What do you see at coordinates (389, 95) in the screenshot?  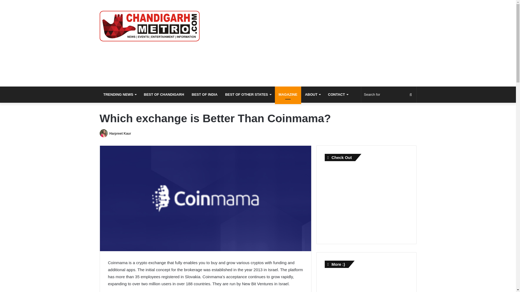 I see `Search for` at bounding box center [389, 95].